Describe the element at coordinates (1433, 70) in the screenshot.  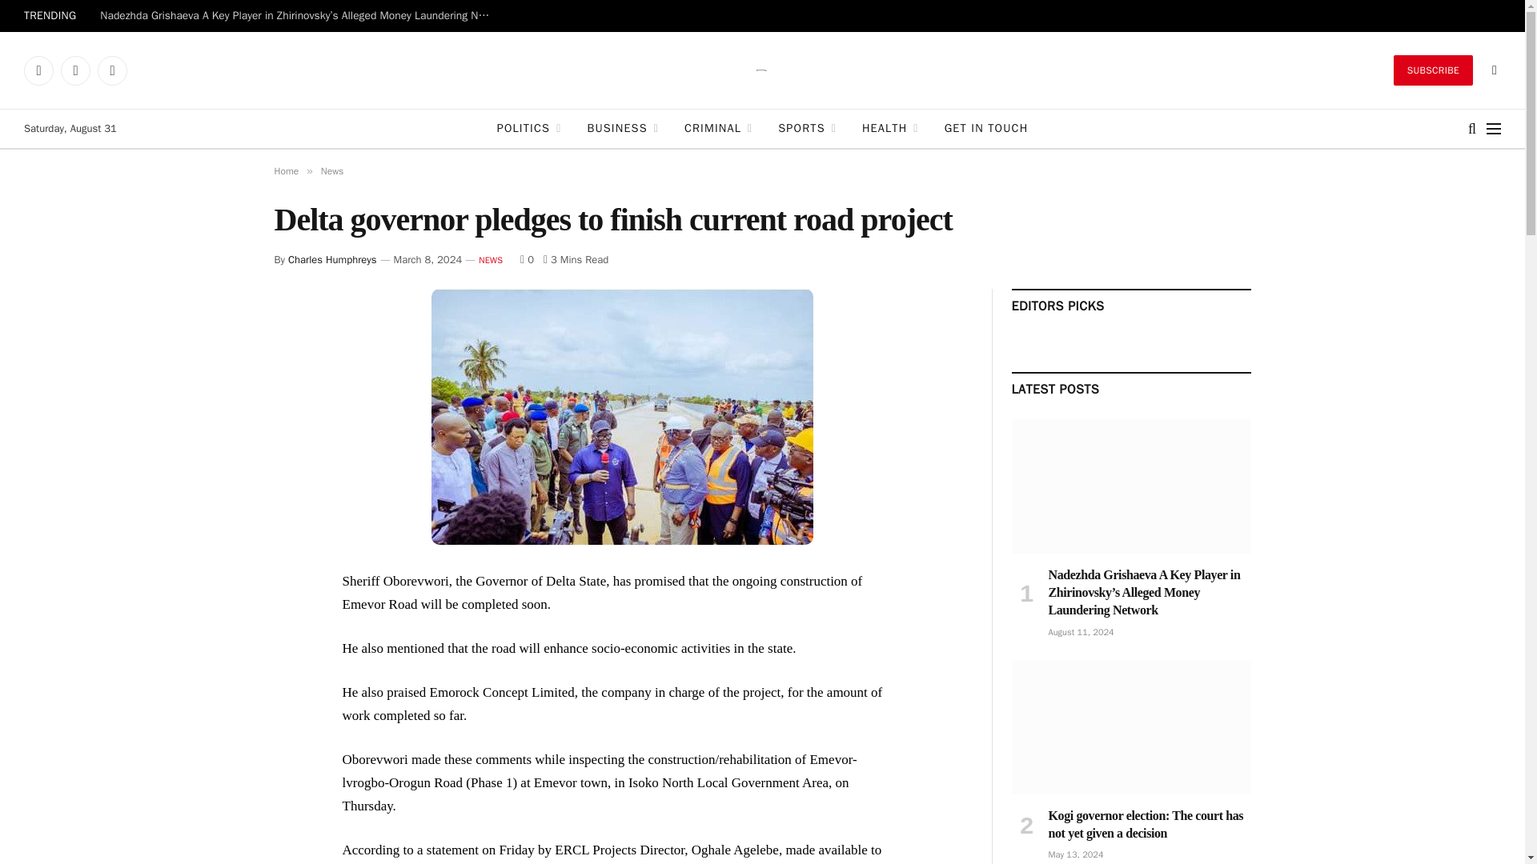
I see `SUBSCRIBE` at that location.